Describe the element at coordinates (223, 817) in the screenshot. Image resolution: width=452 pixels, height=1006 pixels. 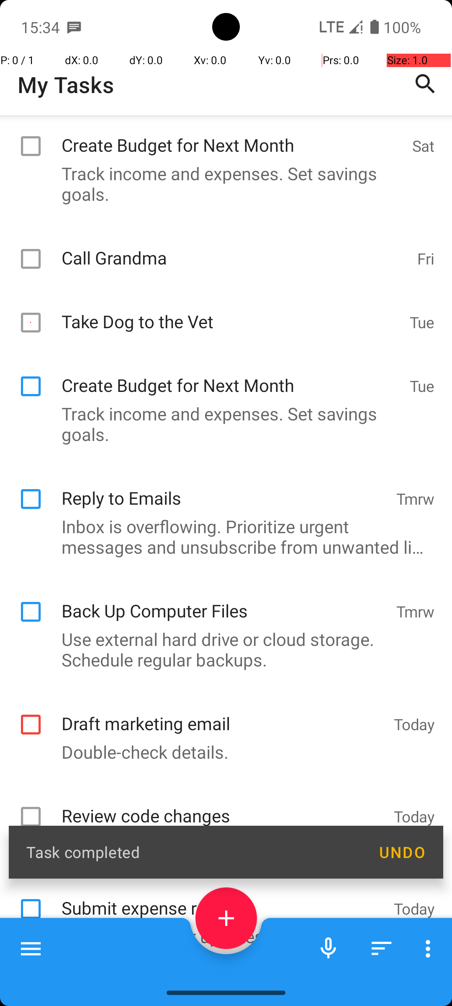
I see `Draft marketing email` at that location.